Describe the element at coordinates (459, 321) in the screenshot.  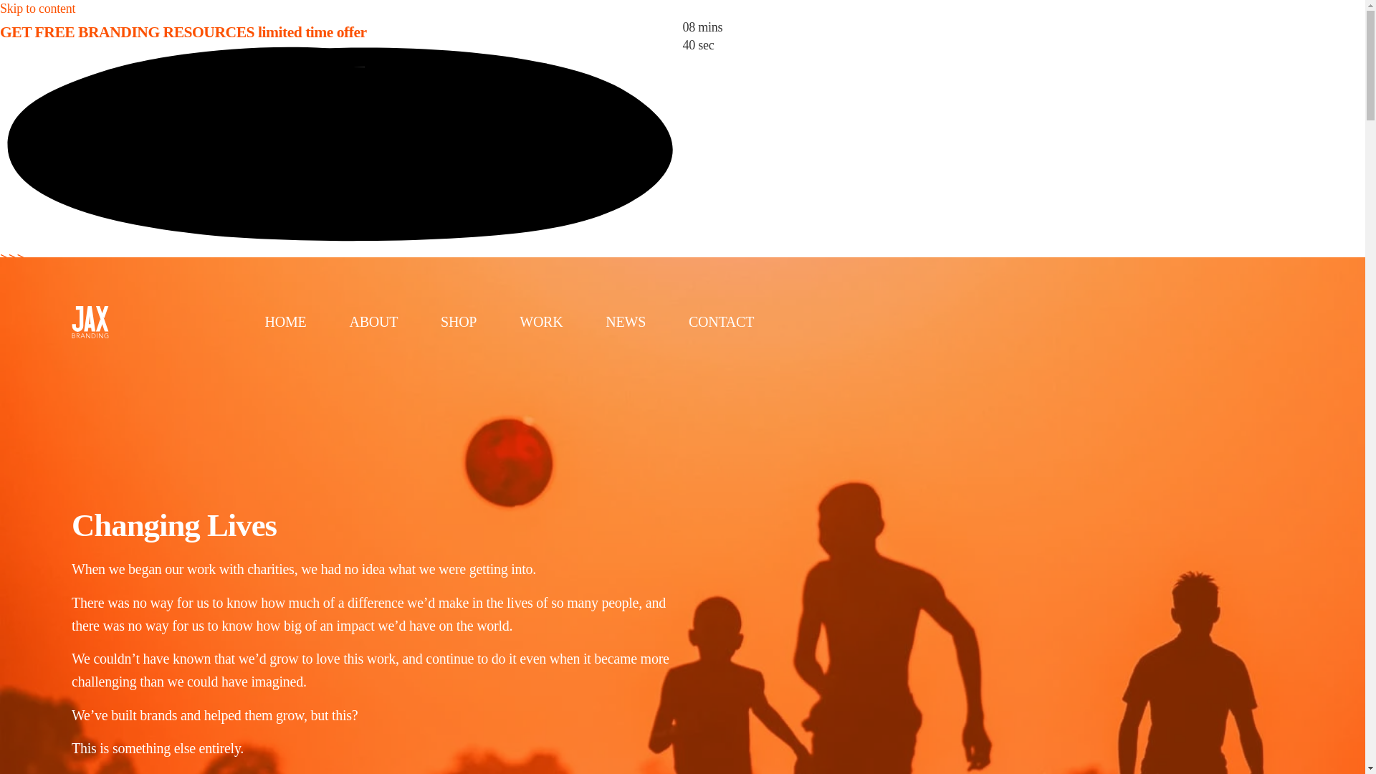
I see `SHOP` at that location.